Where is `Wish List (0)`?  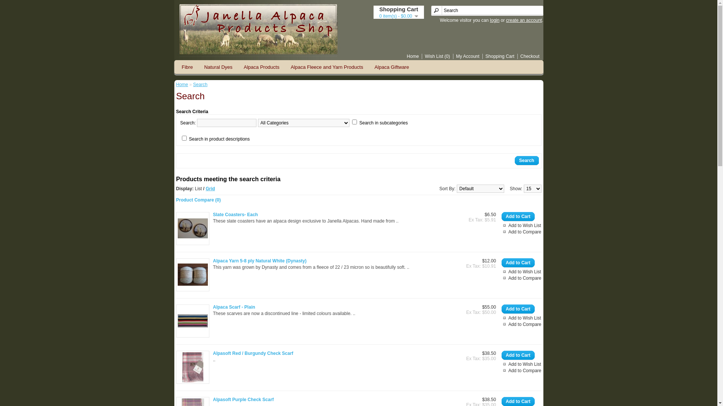
Wish List (0) is located at coordinates (436, 56).